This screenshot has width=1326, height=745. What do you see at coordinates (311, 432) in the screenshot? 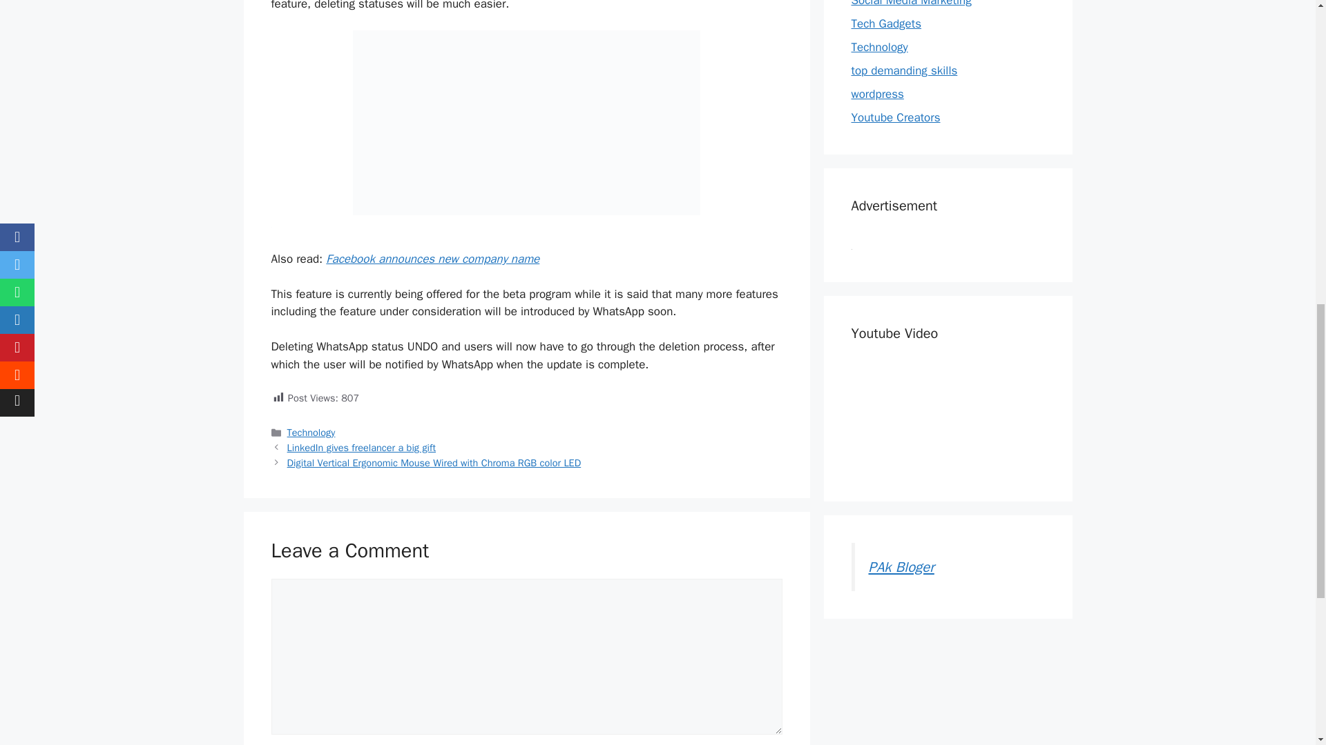
I see `Technology` at bounding box center [311, 432].